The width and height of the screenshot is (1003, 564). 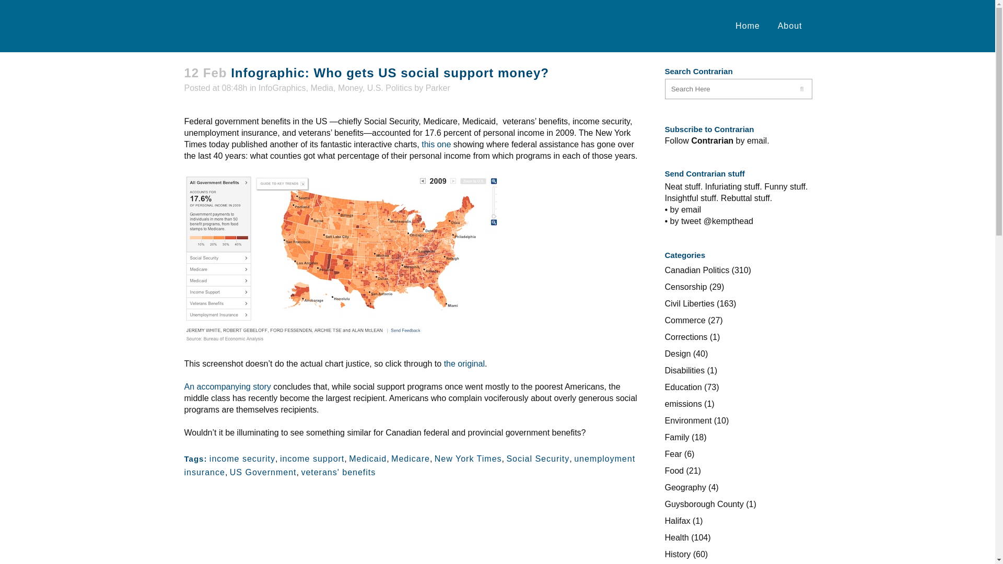 I want to click on income security, so click(x=242, y=459).